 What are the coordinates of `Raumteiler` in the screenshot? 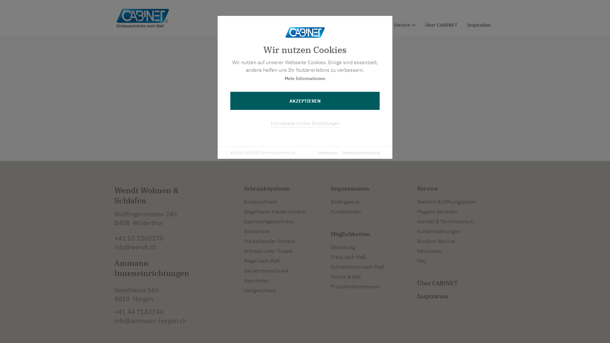 It's located at (256, 280).